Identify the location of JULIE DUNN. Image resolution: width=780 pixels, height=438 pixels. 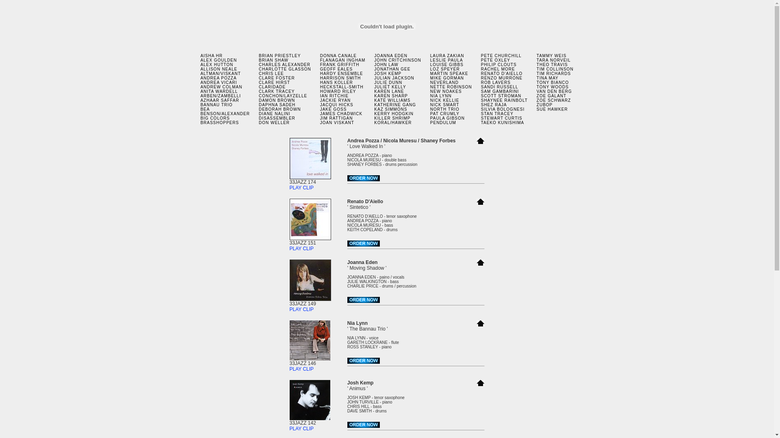
(388, 83).